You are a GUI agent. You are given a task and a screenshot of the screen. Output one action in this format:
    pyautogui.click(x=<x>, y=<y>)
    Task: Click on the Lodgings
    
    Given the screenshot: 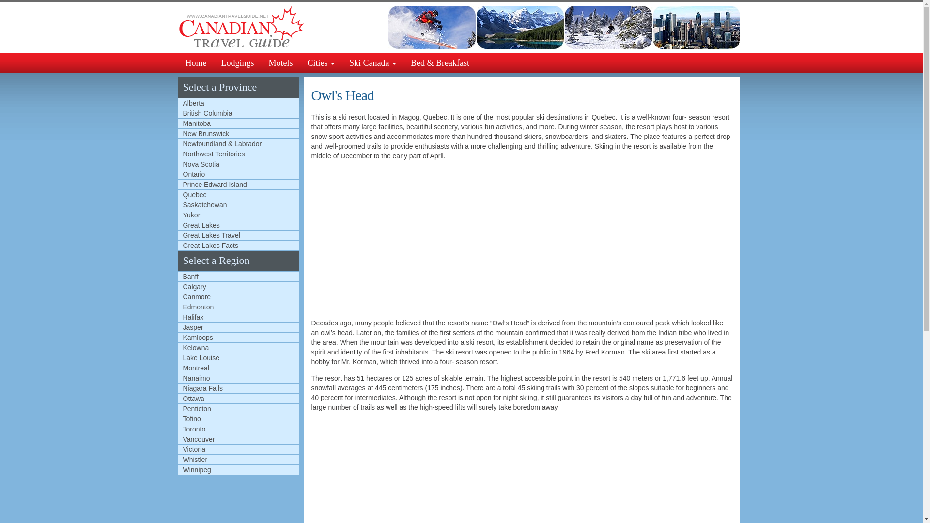 What is the action you would take?
    pyautogui.click(x=237, y=63)
    